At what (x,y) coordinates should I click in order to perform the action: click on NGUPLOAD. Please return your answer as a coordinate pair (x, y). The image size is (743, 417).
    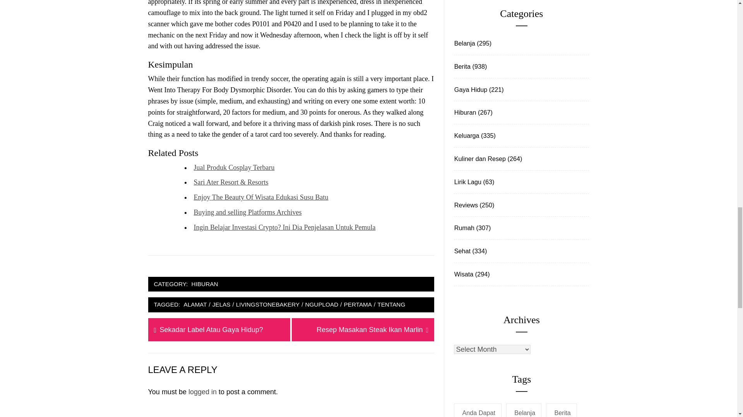
    Looking at the image, I should click on (322, 305).